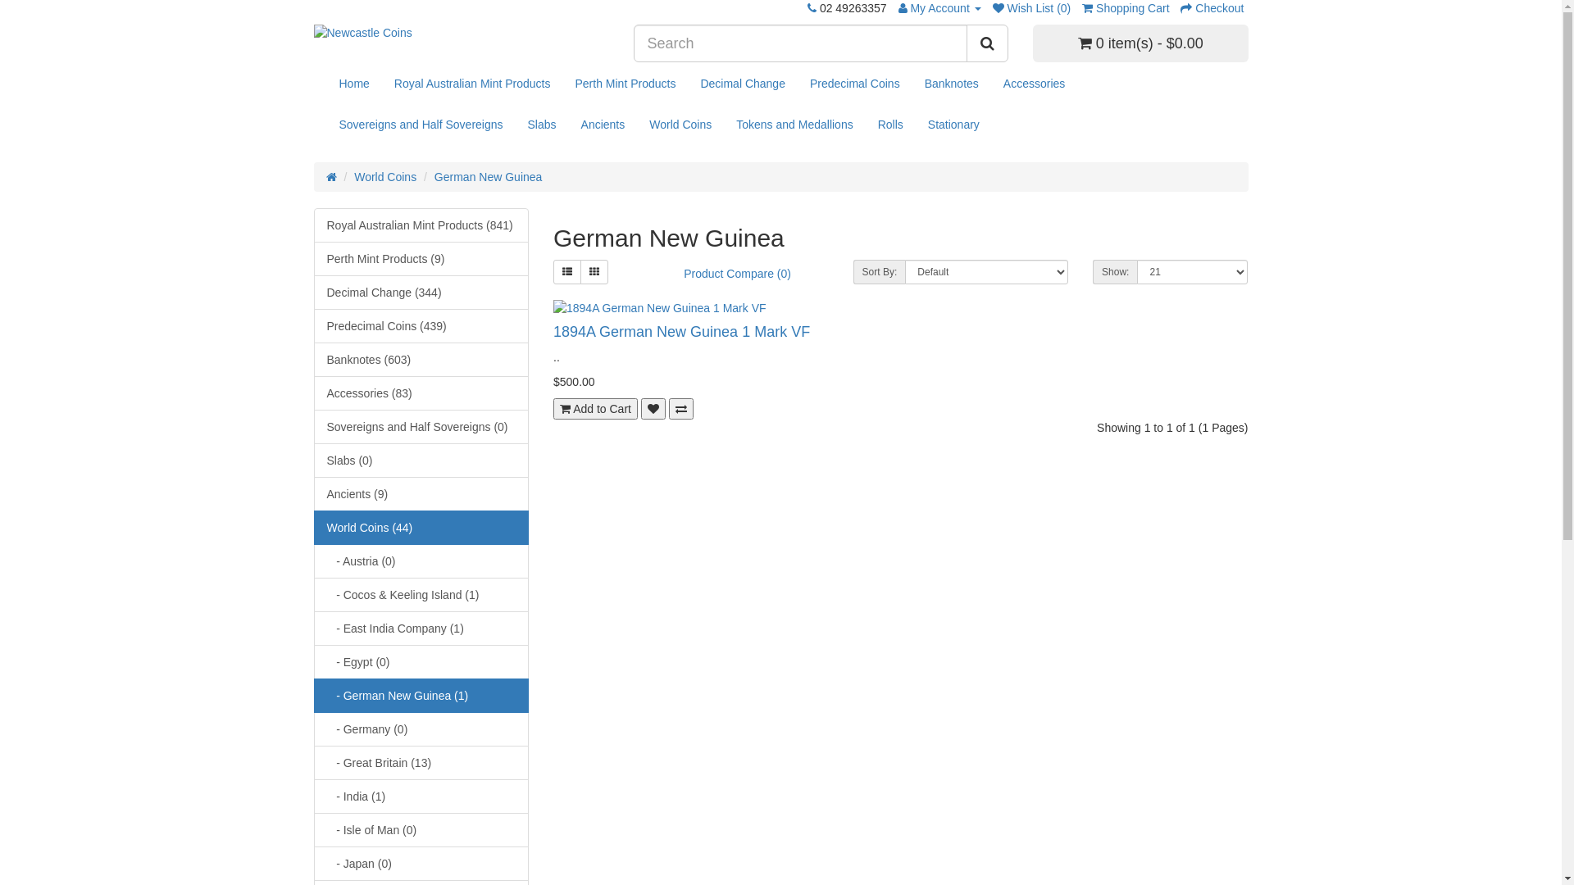  I want to click on Ancients (9), so click(421, 493).